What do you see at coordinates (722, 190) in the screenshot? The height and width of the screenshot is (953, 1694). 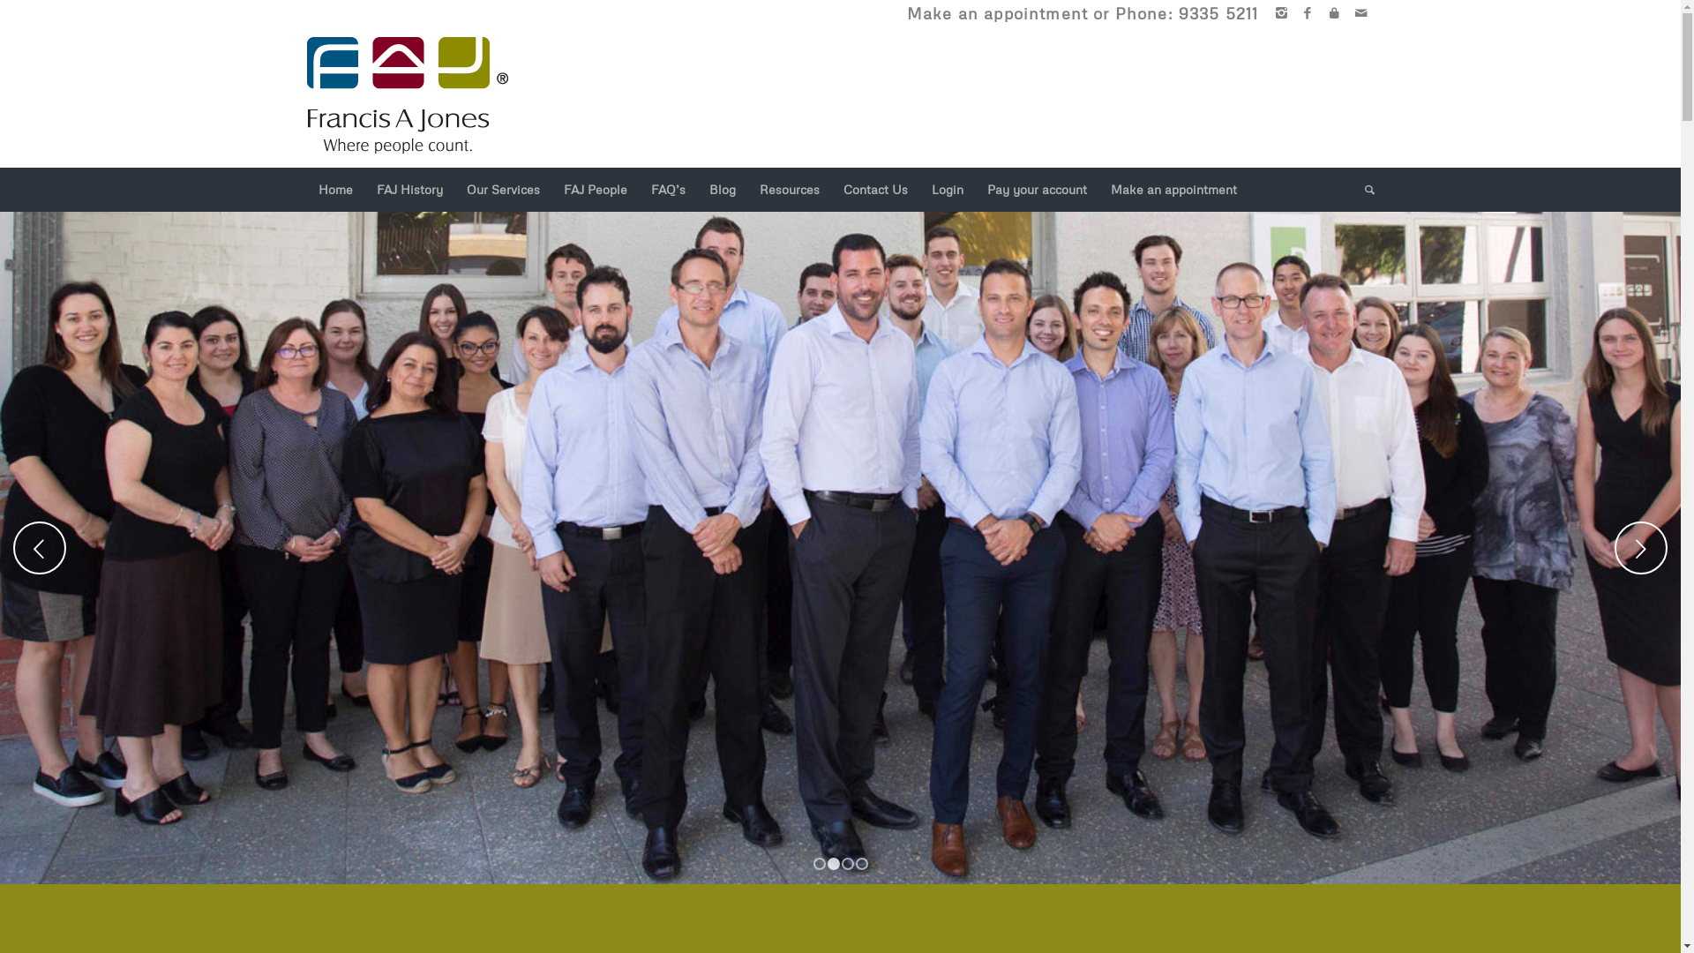 I see `Blog` at bounding box center [722, 190].